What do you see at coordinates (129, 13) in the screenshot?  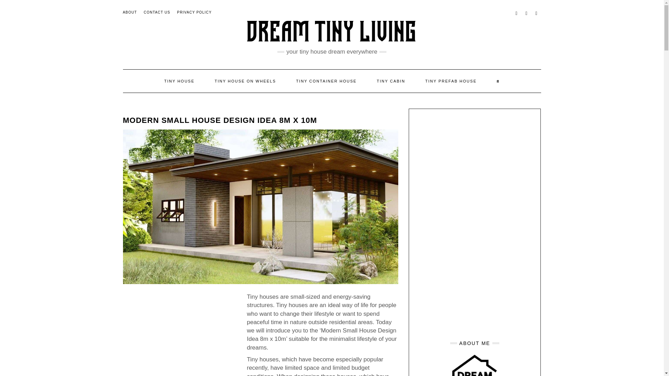 I see `ABOUT` at bounding box center [129, 13].